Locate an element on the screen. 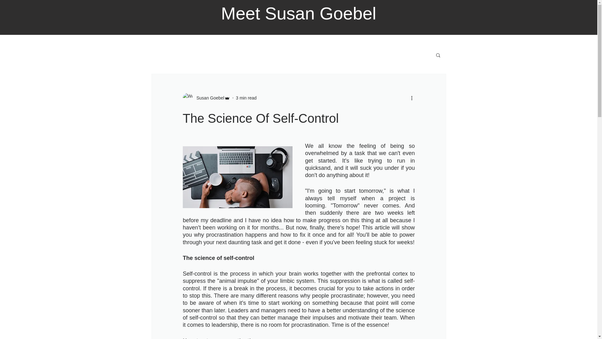 The image size is (602, 339). Susan Goebel is located at coordinates (208, 98).